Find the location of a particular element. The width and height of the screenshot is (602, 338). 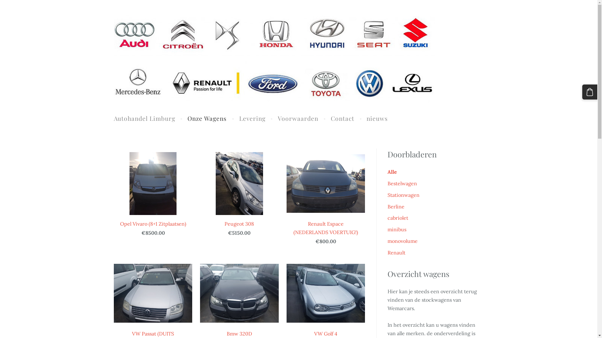

Onze Wagens is located at coordinates (207, 118).